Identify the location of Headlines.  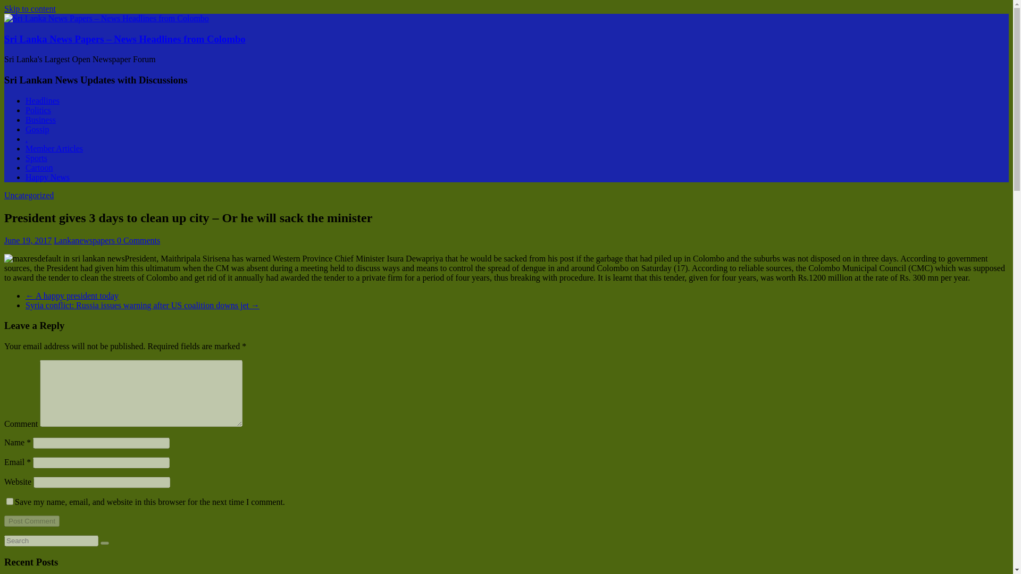
(43, 100).